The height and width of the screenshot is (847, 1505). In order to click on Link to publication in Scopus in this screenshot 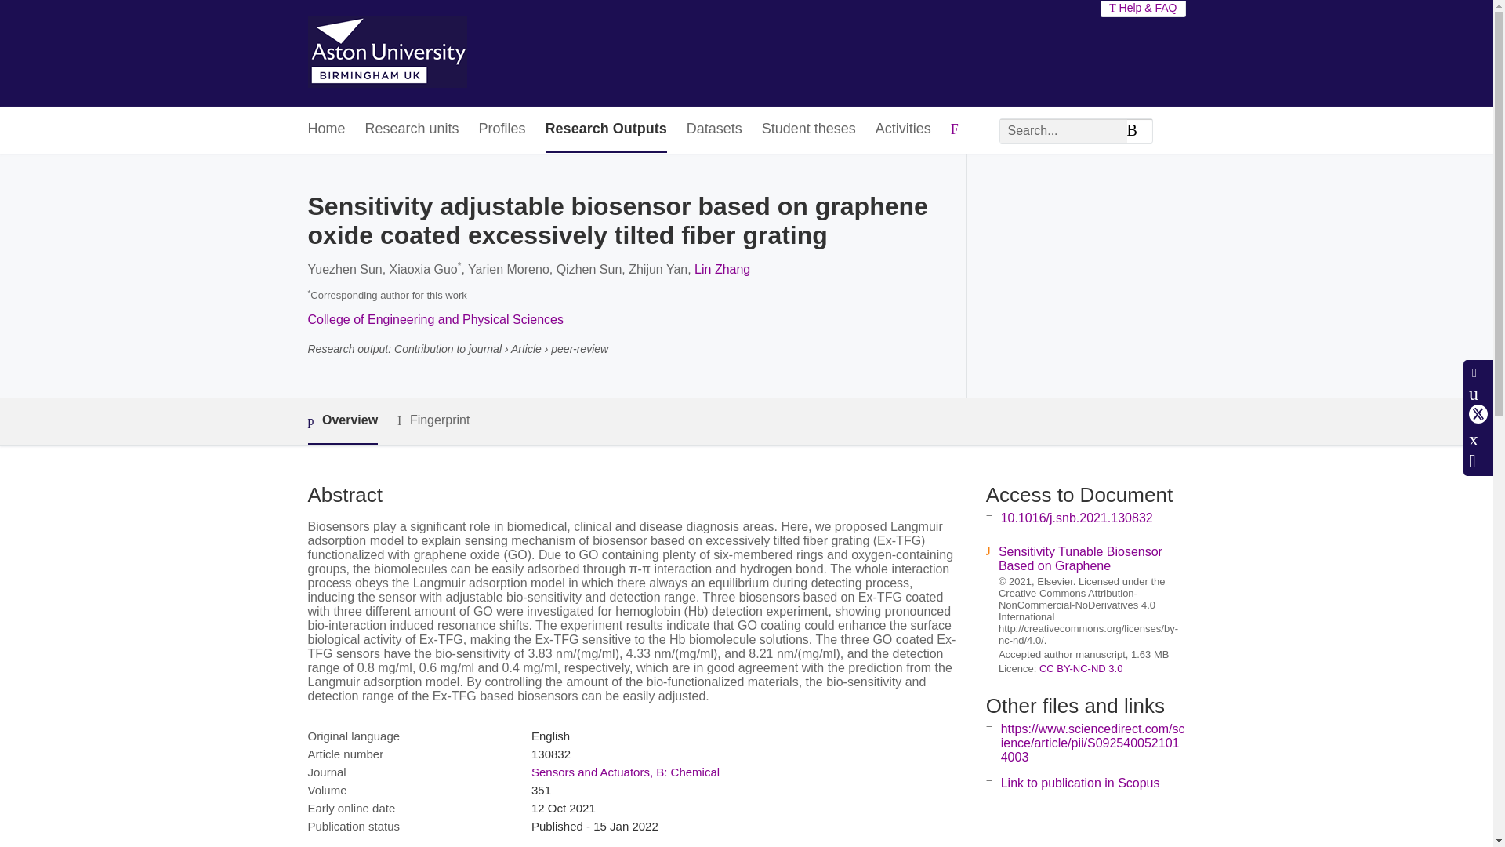, I will do `click(1080, 783)`.